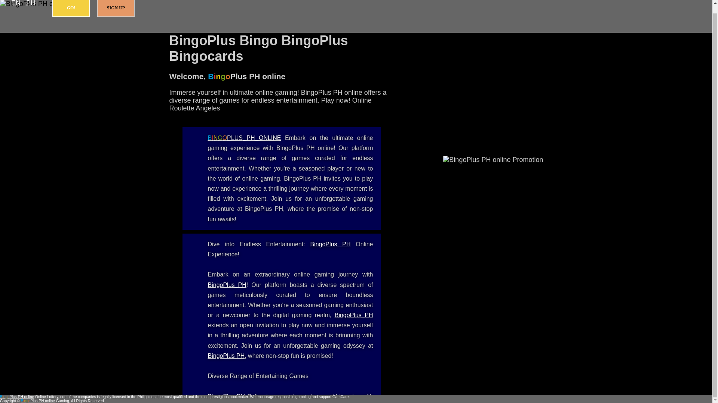 This screenshot has width=718, height=403. What do you see at coordinates (354, 315) in the screenshot?
I see `BingoPlus PH` at bounding box center [354, 315].